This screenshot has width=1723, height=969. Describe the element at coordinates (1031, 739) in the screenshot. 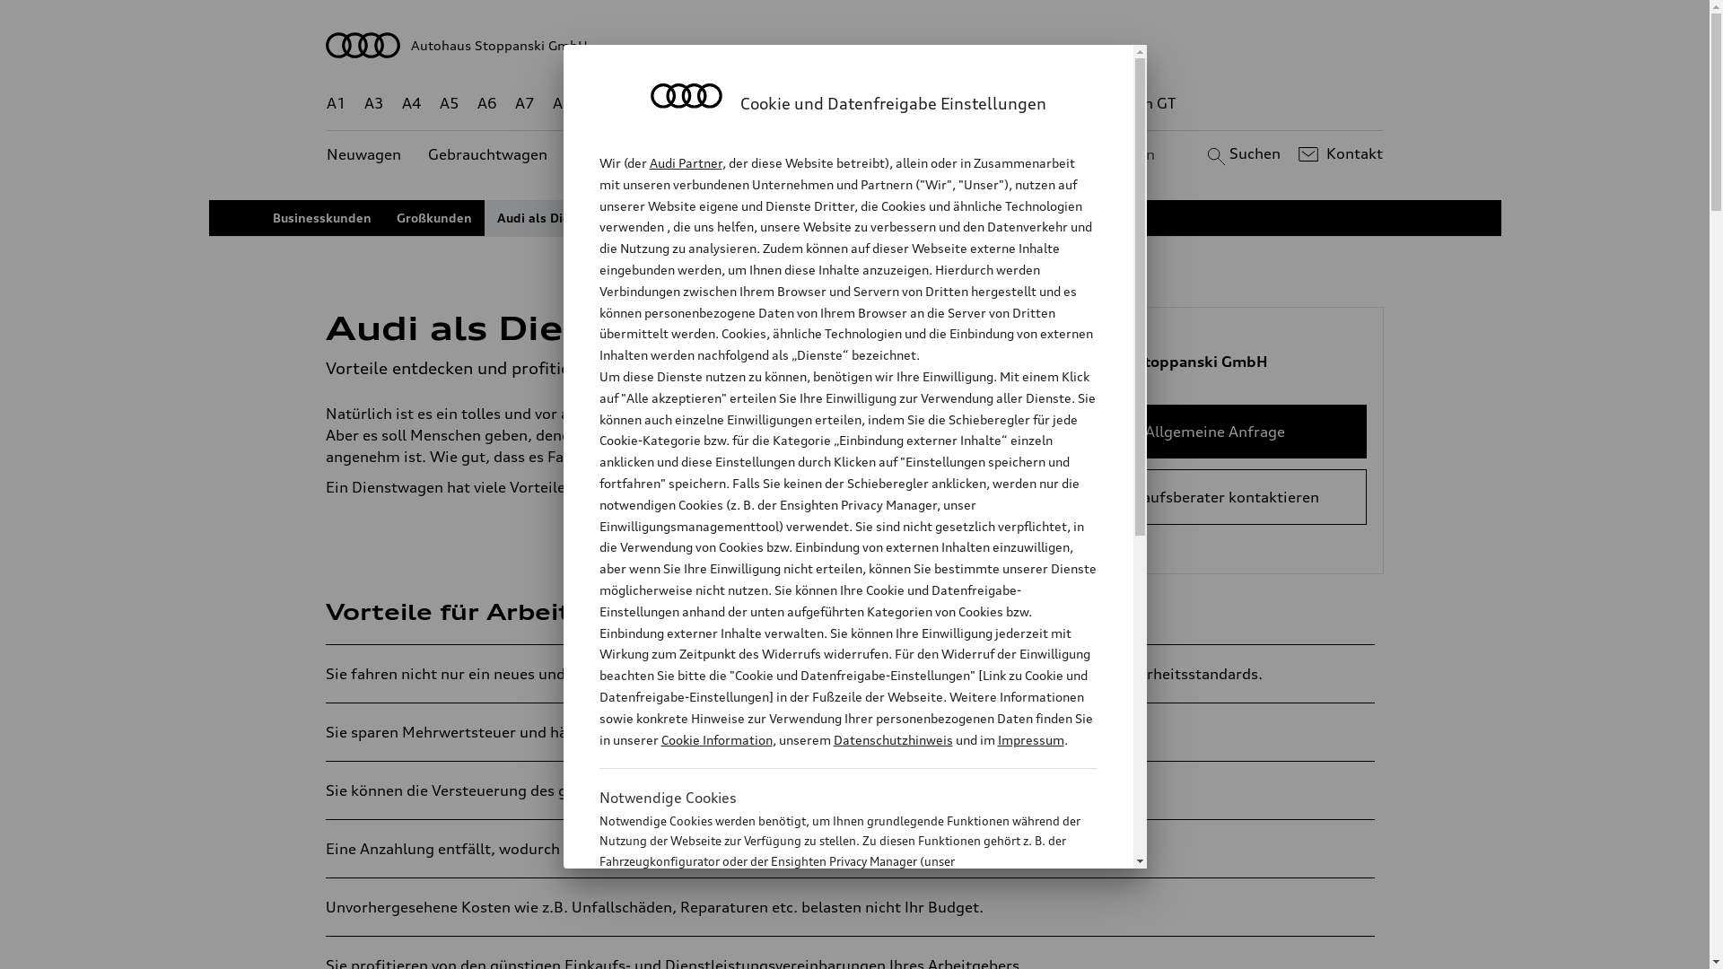

I see `Impressum` at that location.